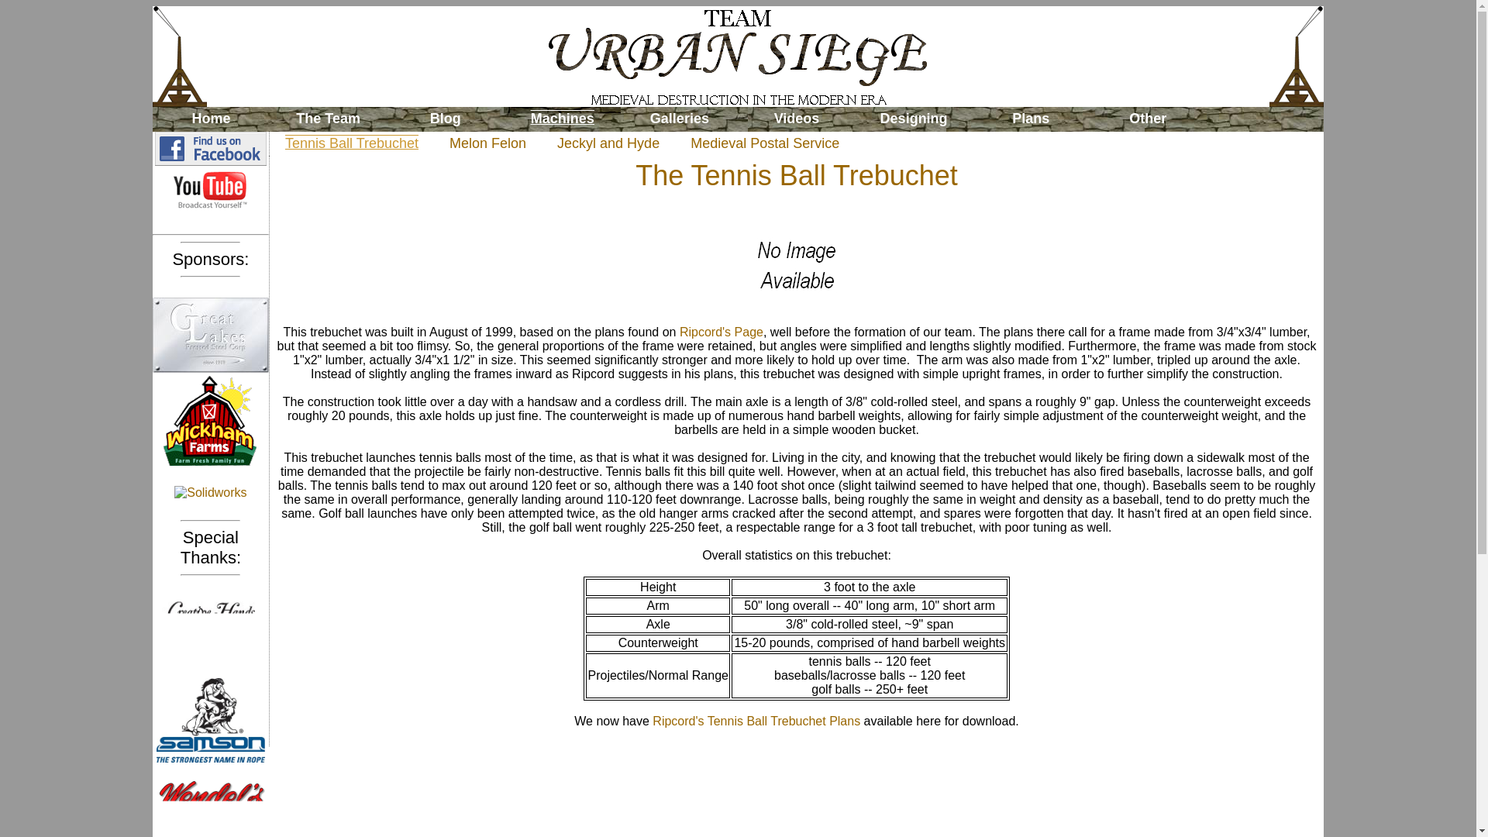  I want to click on Image Galleries, so click(679, 119).